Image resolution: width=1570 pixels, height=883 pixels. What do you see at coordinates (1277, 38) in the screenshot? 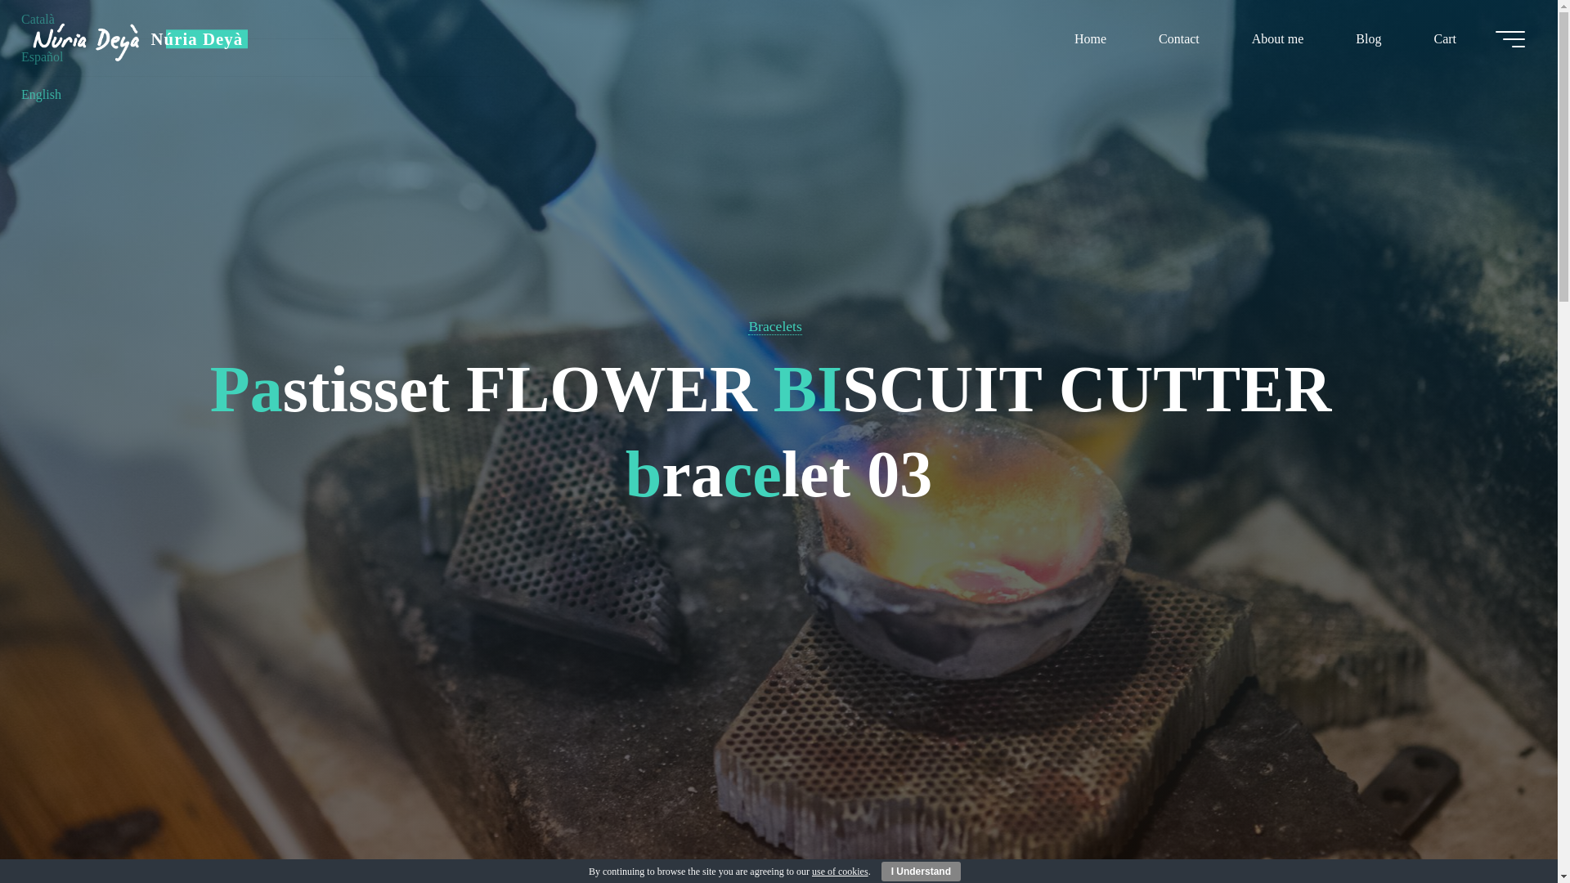
I see `About me` at bounding box center [1277, 38].